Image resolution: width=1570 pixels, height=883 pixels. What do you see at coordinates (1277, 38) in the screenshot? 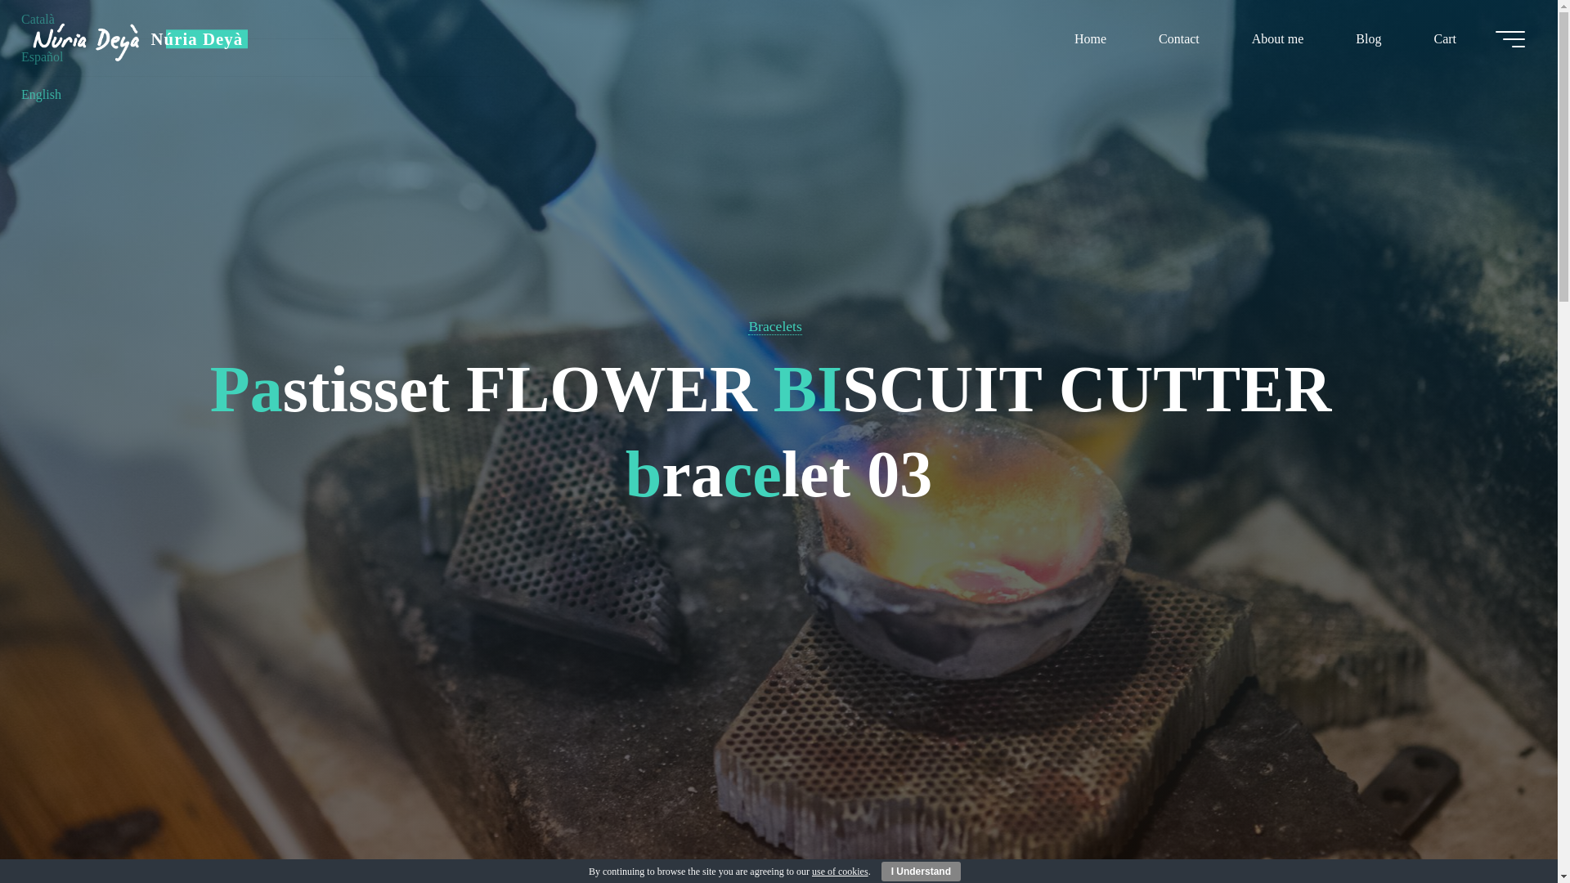
I see `About me` at bounding box center [1277, 38].